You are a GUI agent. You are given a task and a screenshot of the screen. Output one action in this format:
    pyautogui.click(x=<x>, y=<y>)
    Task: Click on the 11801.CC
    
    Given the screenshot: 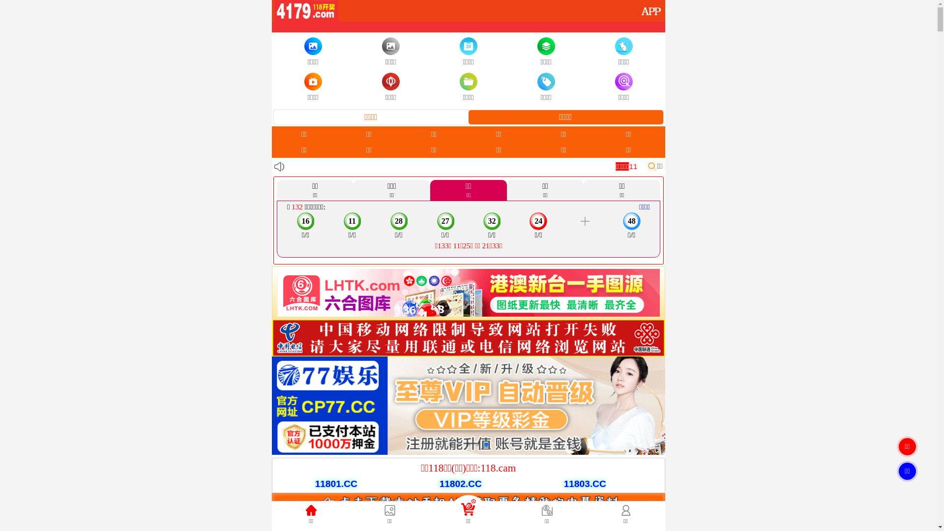 What is the action you would take?
    pyautogui.click(x=327, y=483)
    